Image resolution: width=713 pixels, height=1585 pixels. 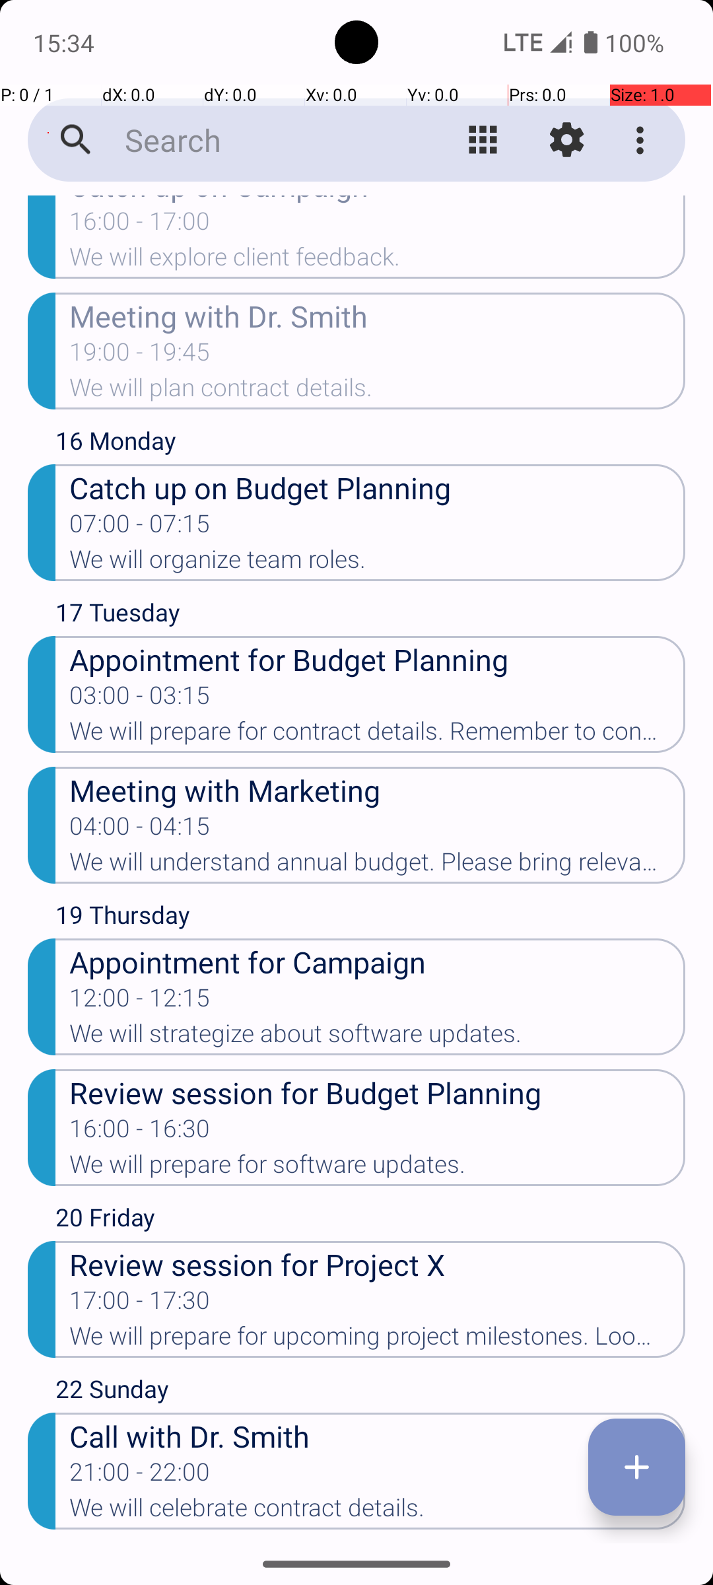 I want to click on We will organize team roles., so click(x=378, y=563).